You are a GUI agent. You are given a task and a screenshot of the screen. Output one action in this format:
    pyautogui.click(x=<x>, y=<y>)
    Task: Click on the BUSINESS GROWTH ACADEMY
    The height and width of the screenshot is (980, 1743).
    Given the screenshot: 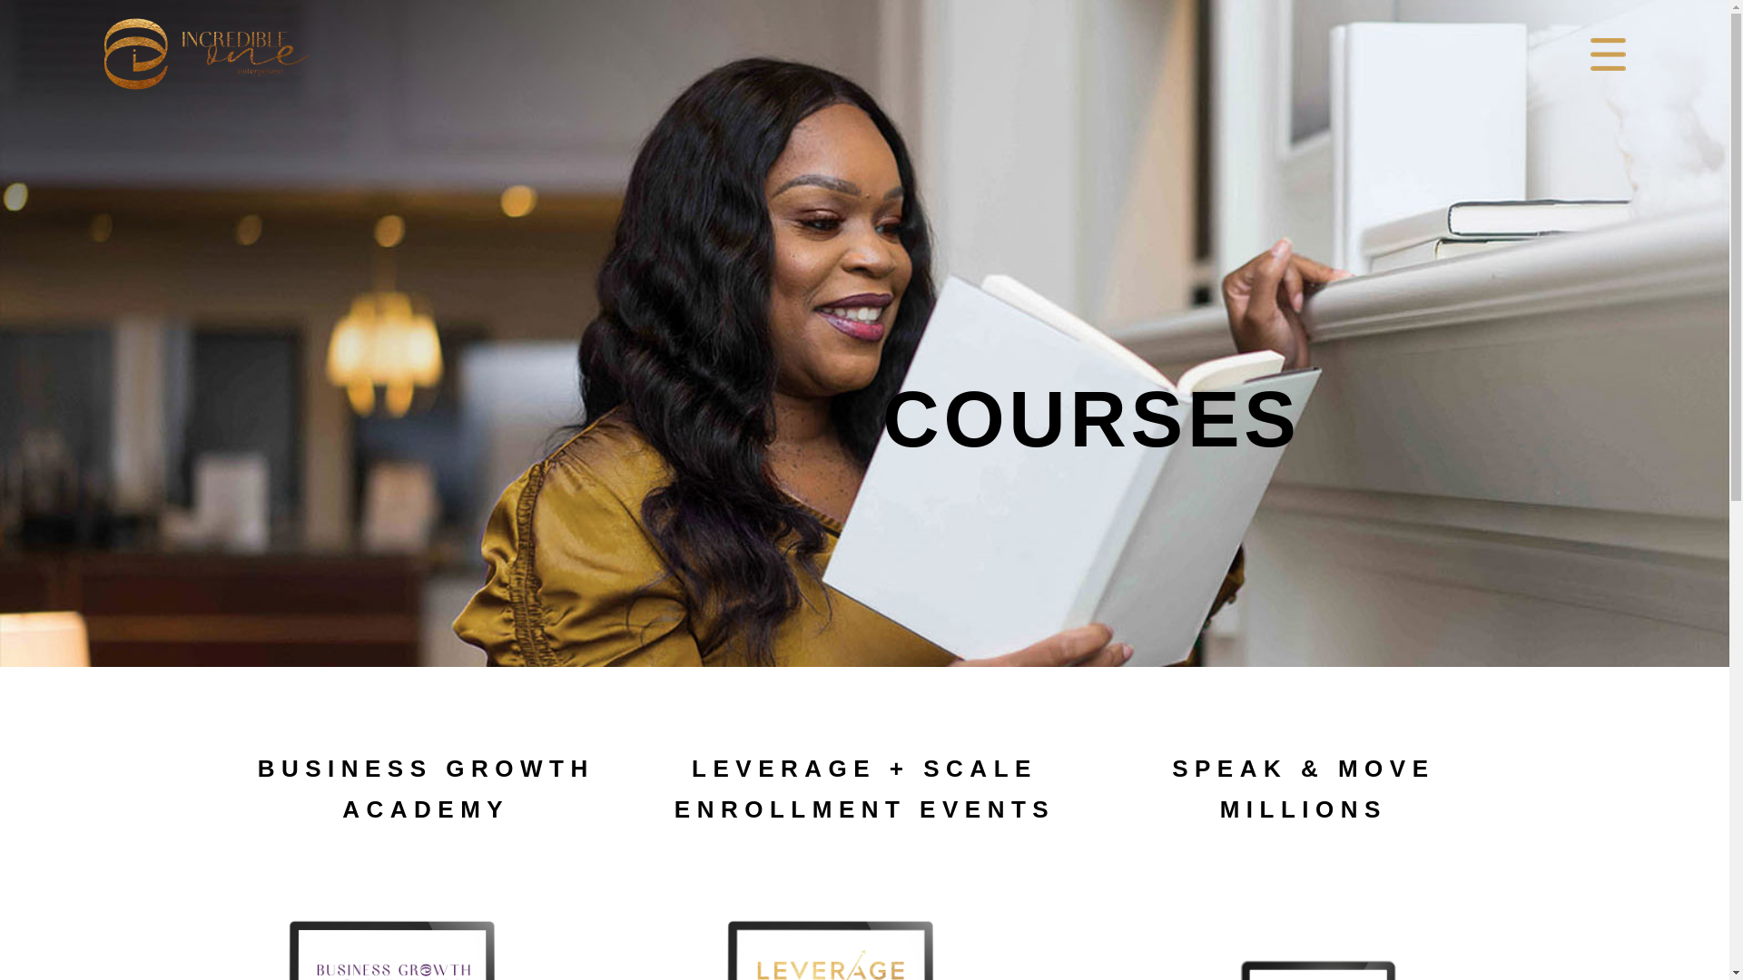 What is the action you would take?
    pyautogui.click(x=426, y=788)
    